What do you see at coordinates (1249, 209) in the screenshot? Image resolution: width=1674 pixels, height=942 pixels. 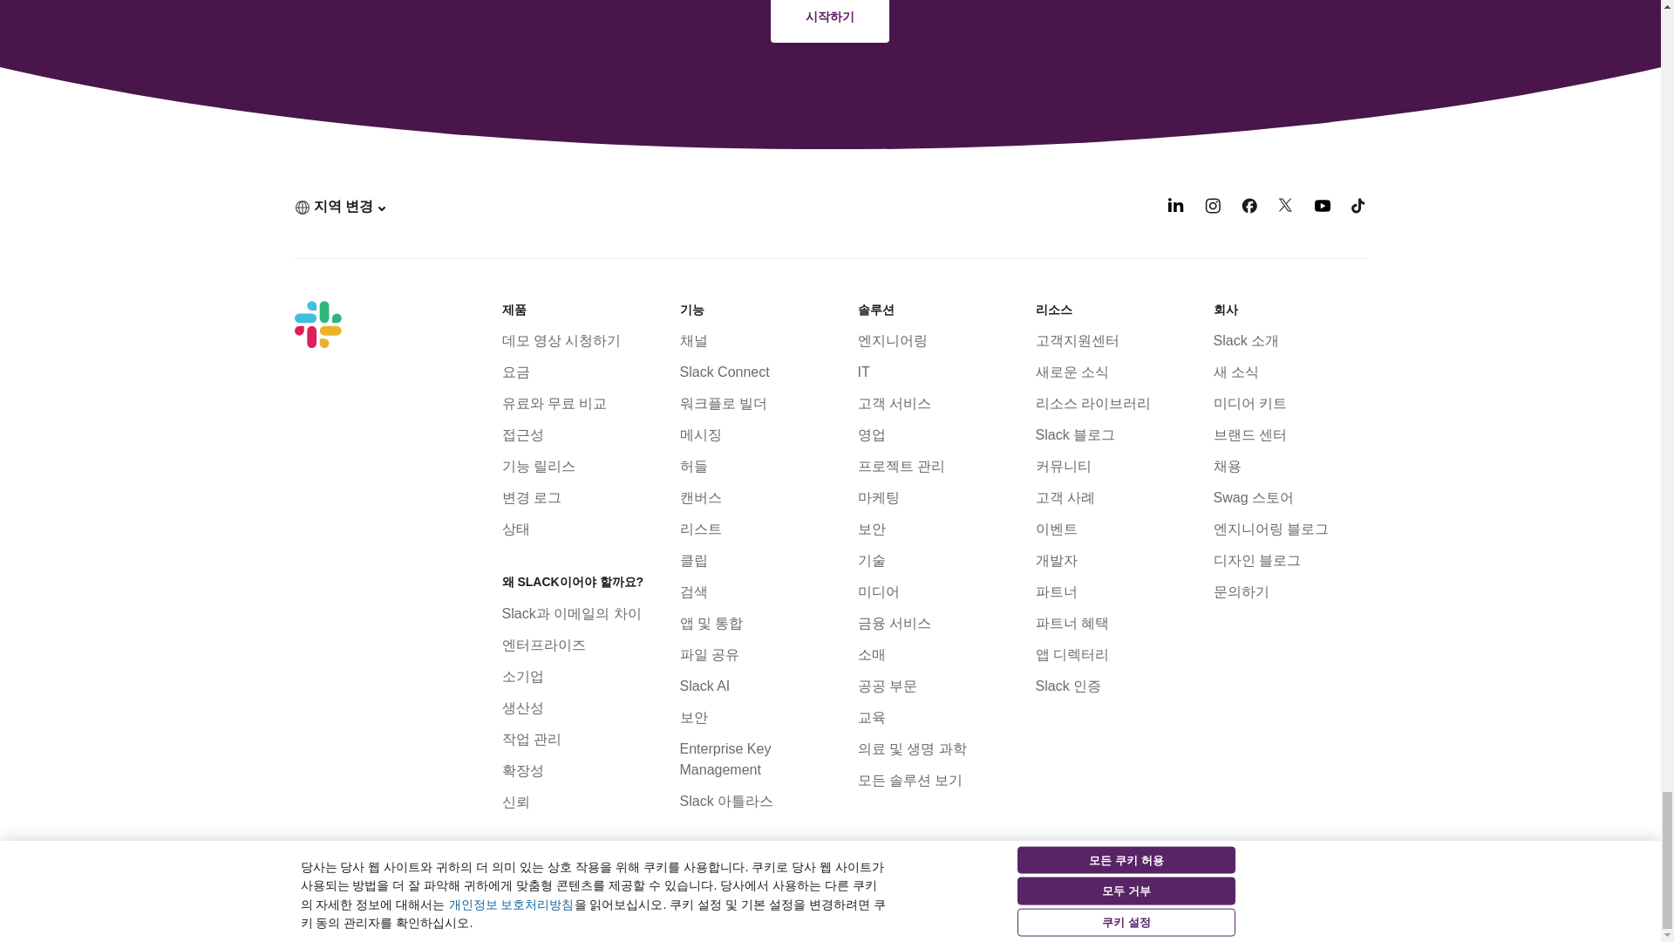 I see `Facebook` at bounding box center [1249, 209].